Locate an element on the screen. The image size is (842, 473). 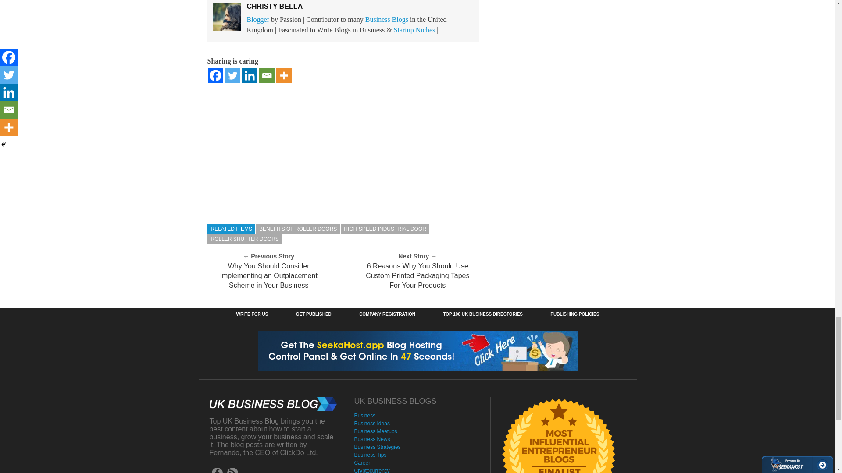
Business Blogs is located at coordinates (387, 19).